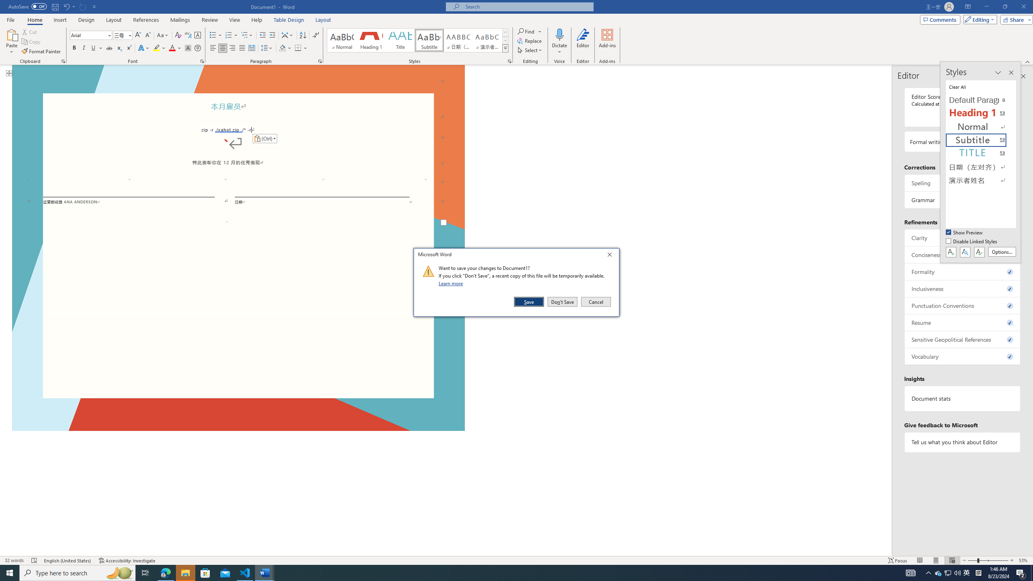 This screenshot has height=581, width=1033. Describe the element at coordinates (172, 48) in the screenshot. I see `Font Color Red` at that location.